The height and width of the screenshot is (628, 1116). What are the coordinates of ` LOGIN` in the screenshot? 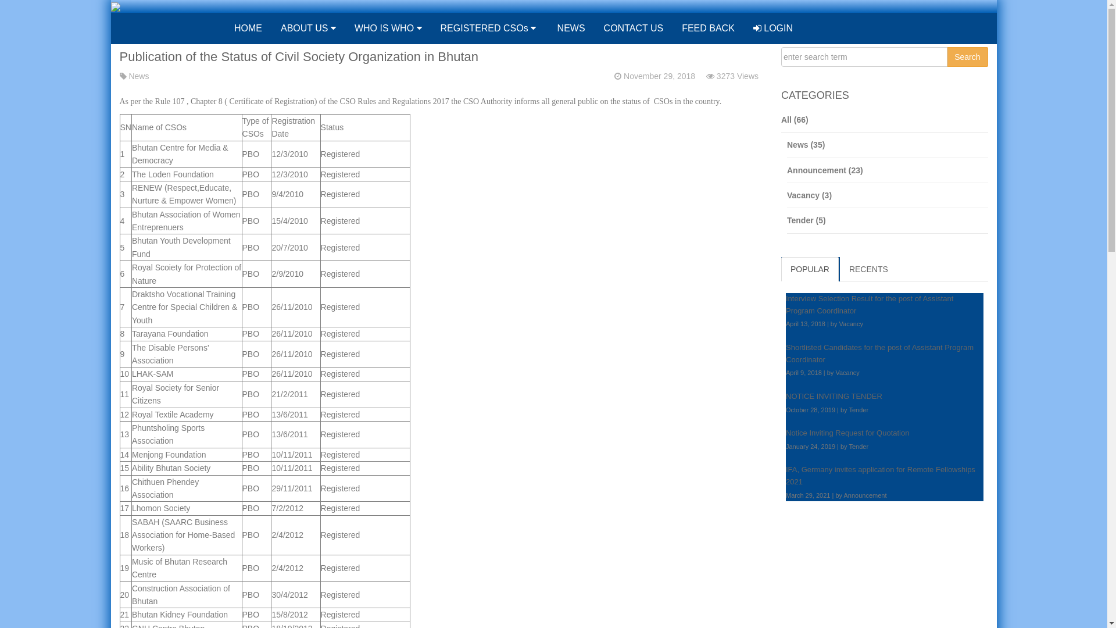 It's located at (773, 28).